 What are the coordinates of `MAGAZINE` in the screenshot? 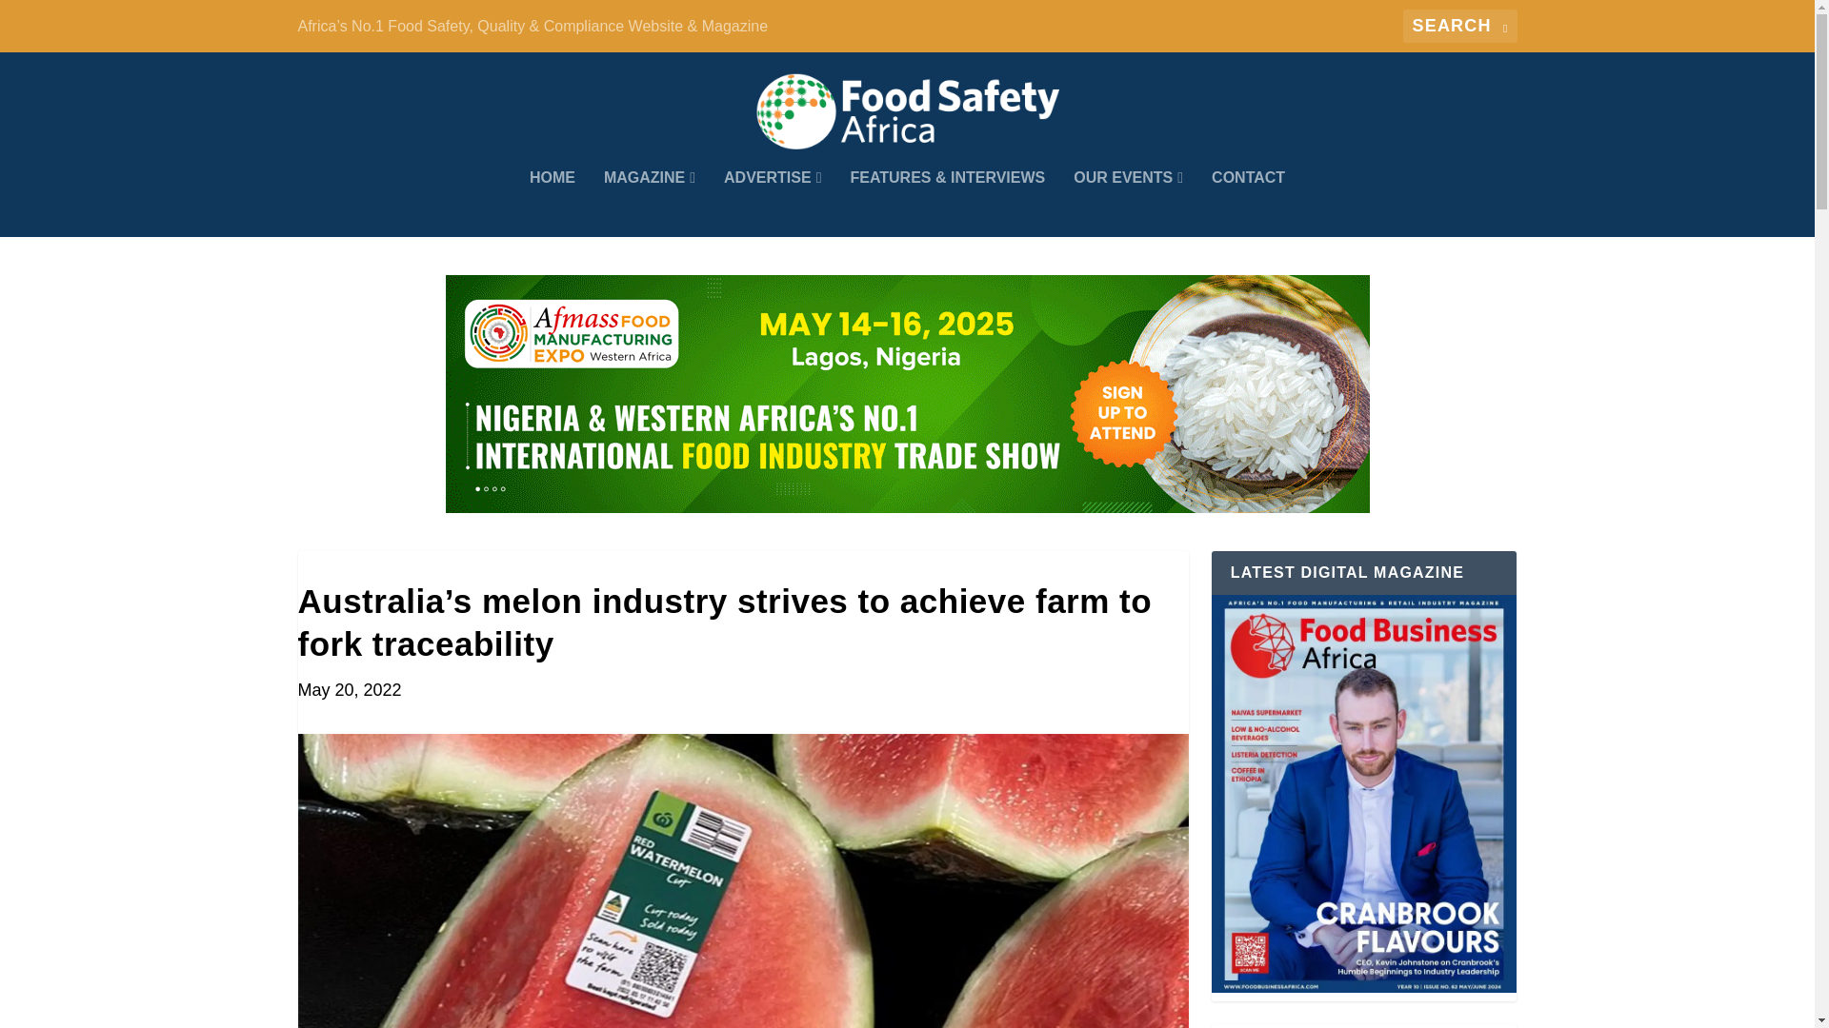 It's located at (649, 204).